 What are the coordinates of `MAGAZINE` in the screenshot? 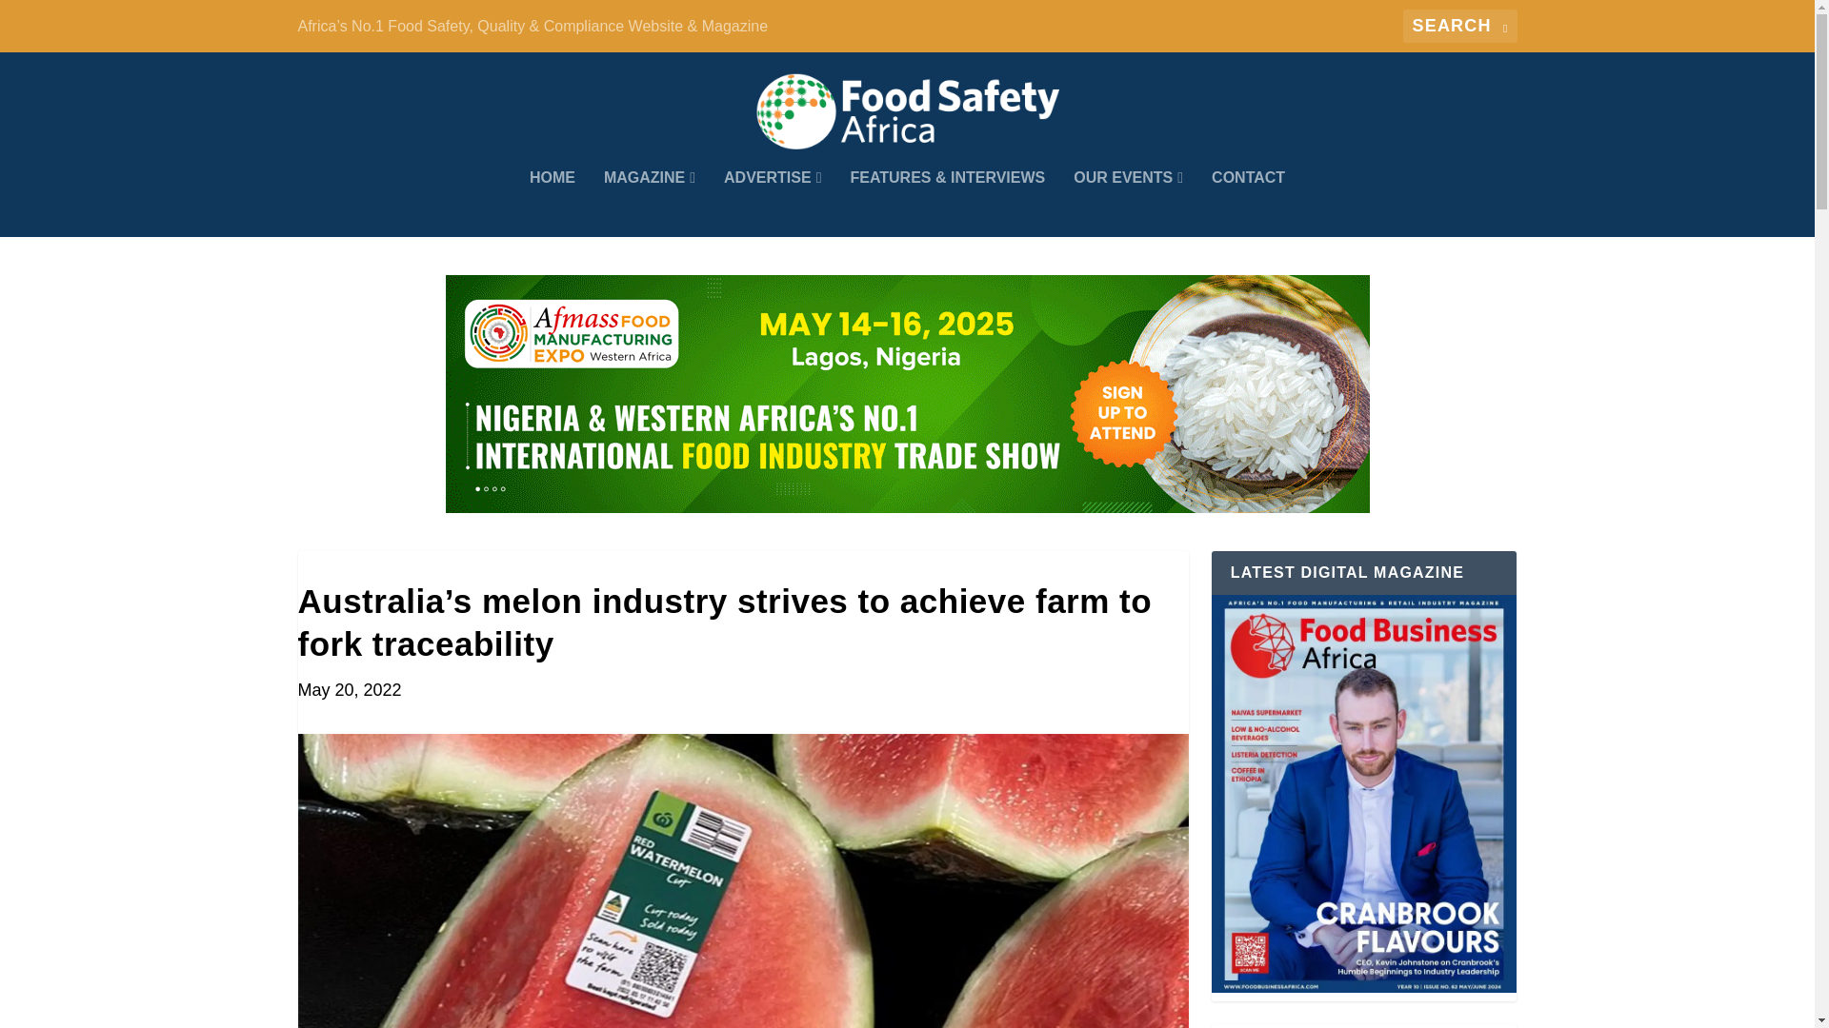 It's located at (649, 204).